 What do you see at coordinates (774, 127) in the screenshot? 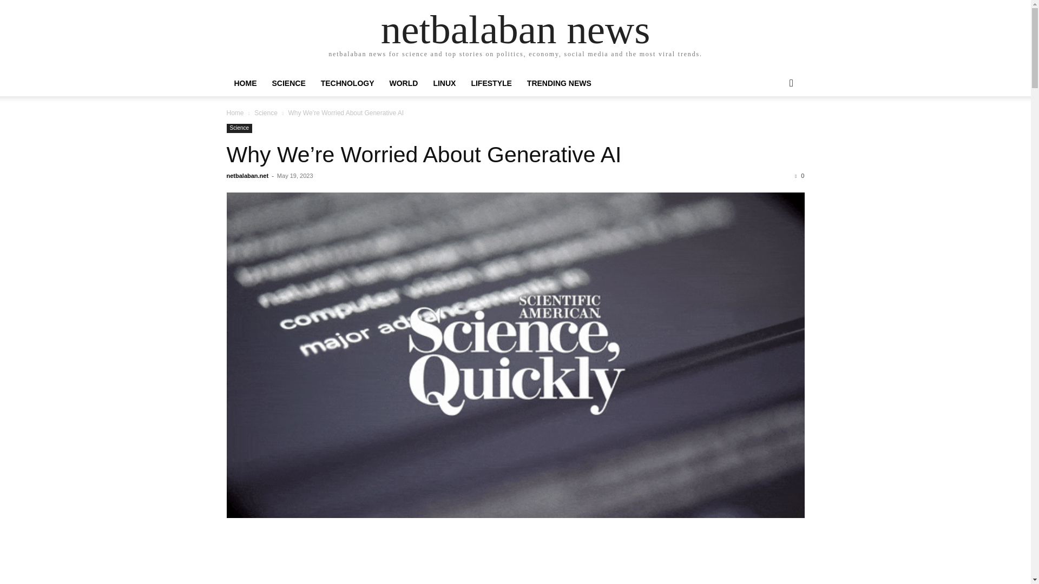
I see `Search` at bounding box center [774, 127].